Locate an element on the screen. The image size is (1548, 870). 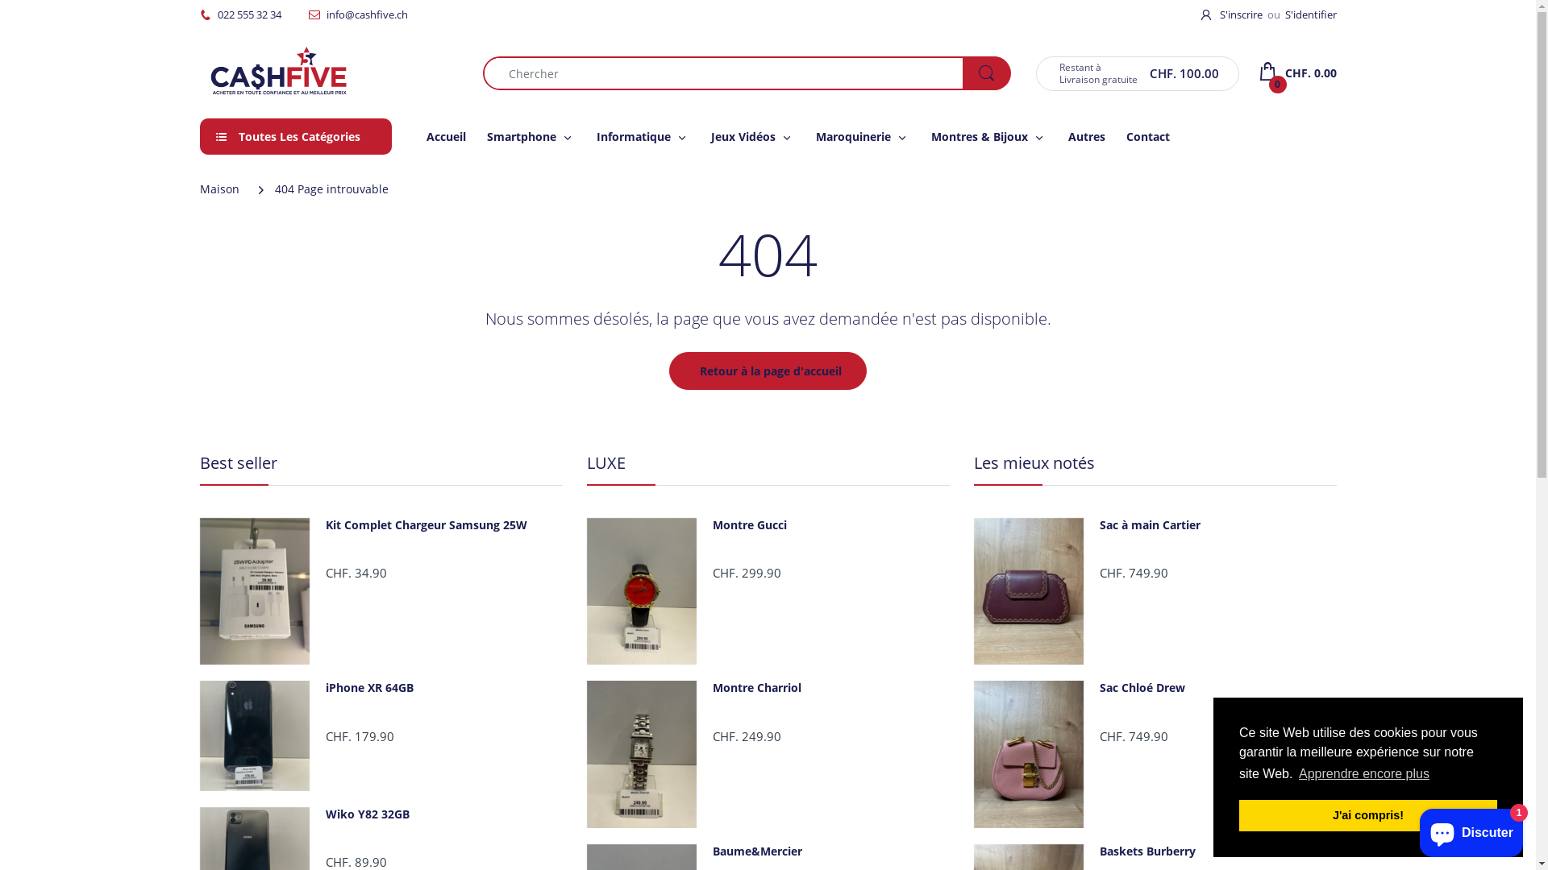
Accueil is located at coordinates (447, 135).